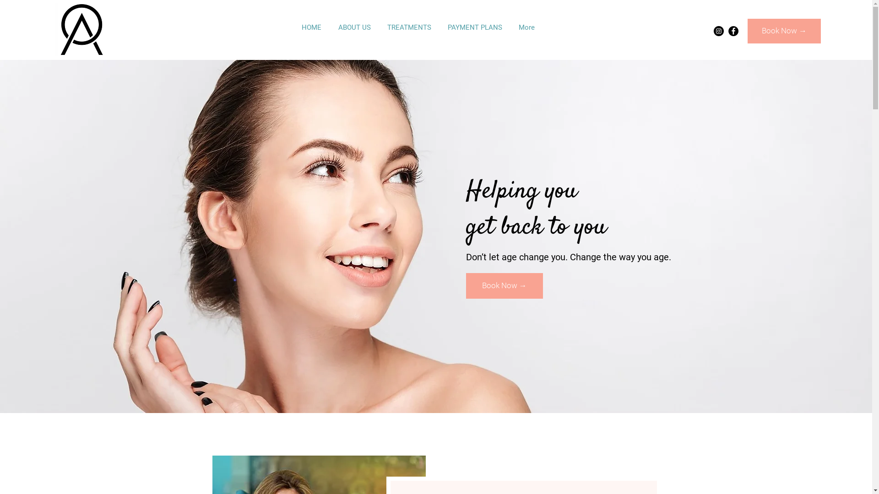  What do you see at coordinates (354, 27) in the screenshot?
I see `ABOUT US` at bounding box center [354, 27].